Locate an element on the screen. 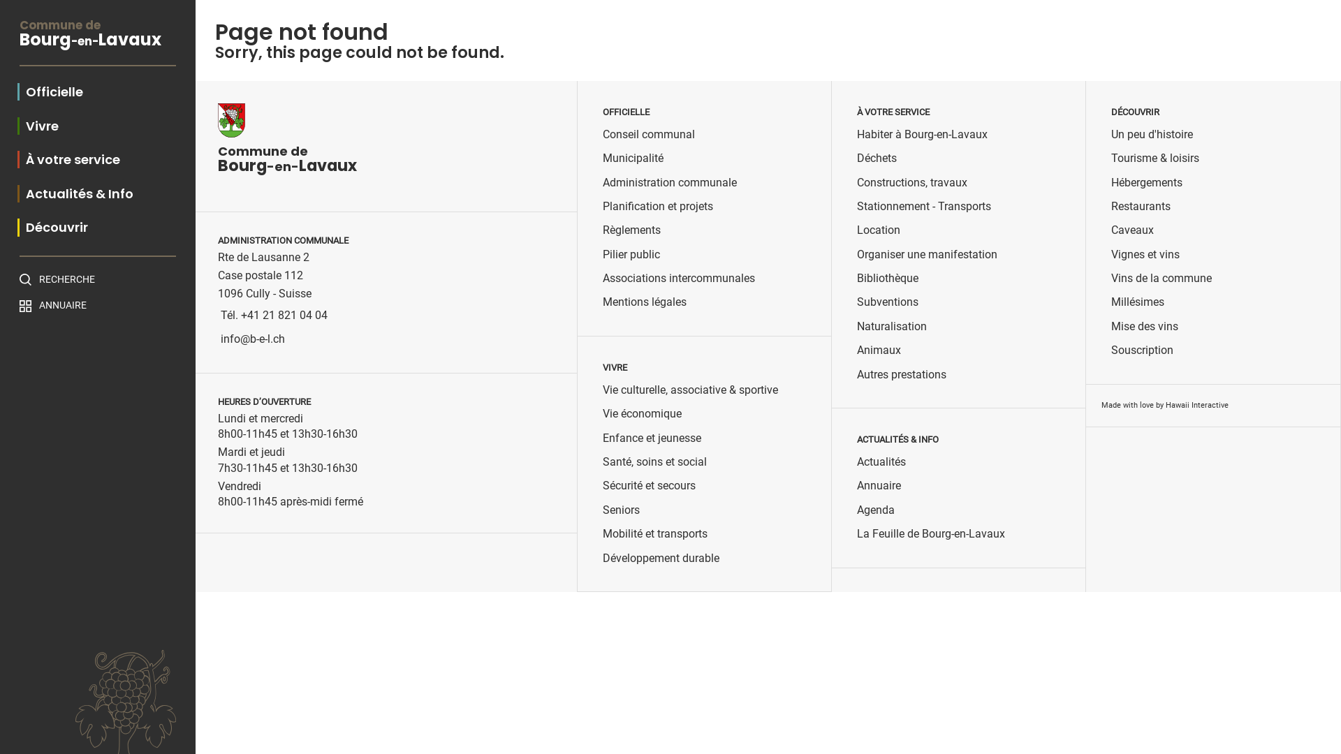 This screenshot has height=754, width=1341. Tourisme & loisirs is located at coordinates (1155, 158).